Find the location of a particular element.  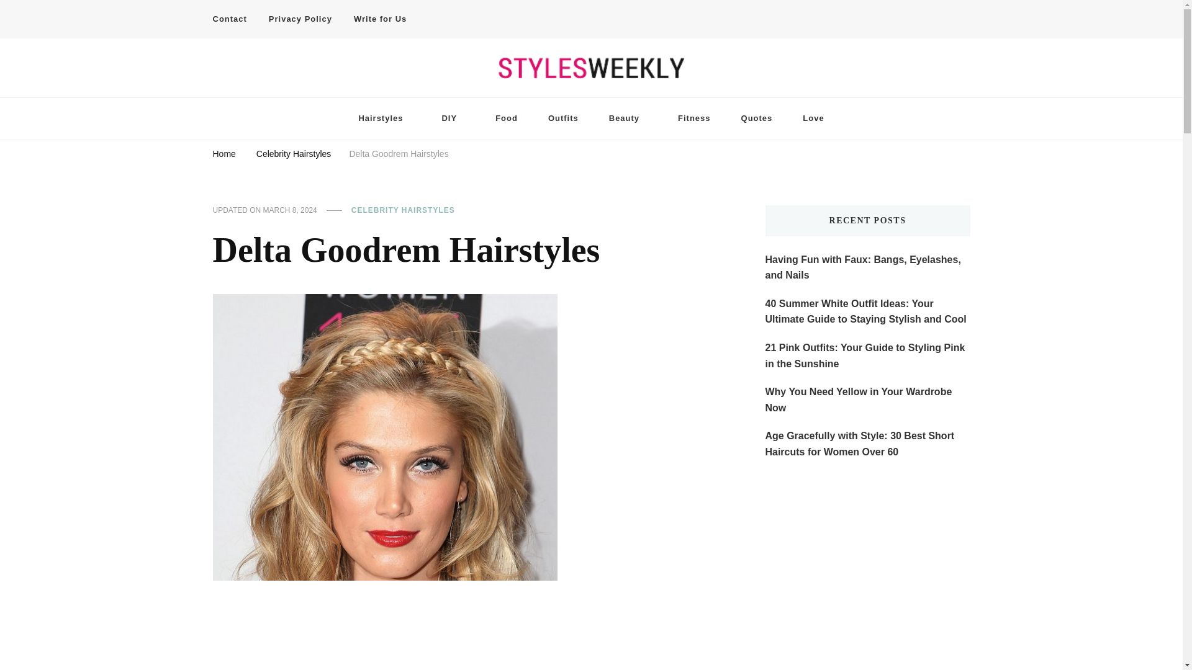

Celebrity Hairstyles is located at coordinates (293, 155).